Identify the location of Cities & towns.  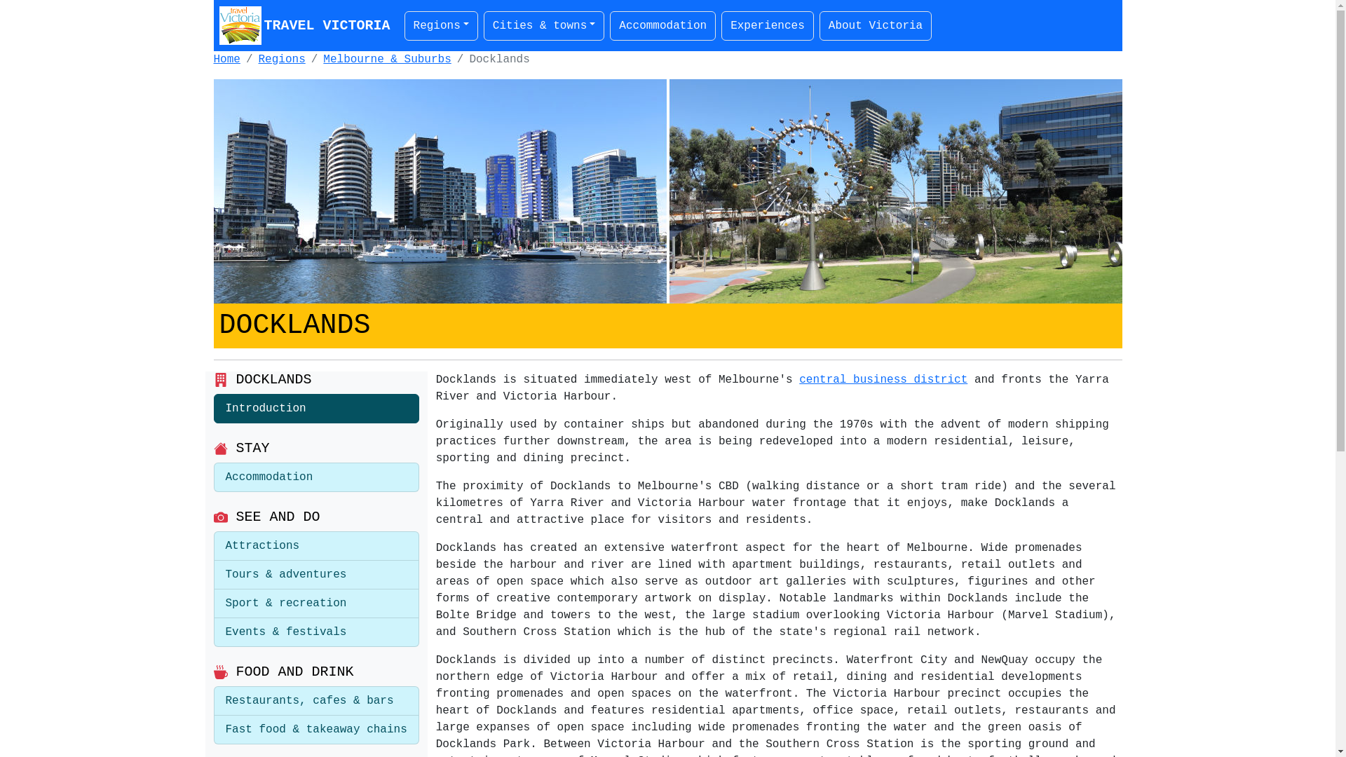
(544, 25).